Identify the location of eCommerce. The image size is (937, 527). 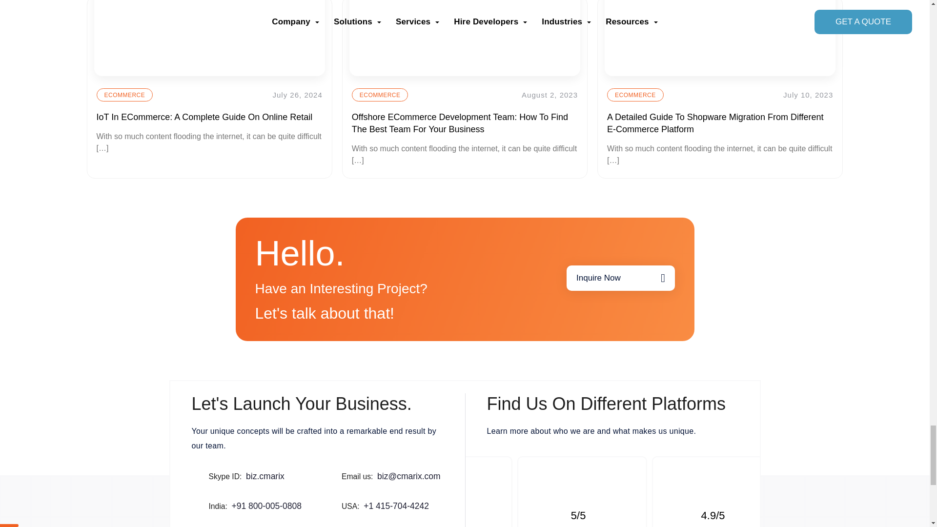
(125, 95).